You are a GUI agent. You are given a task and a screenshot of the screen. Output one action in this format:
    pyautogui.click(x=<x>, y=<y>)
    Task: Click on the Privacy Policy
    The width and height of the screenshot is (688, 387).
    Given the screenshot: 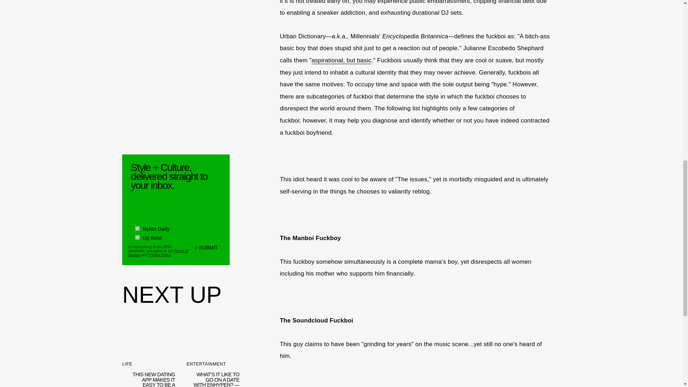 What is the action you would take?
    pyautogui.click(x=160, y=253)
    